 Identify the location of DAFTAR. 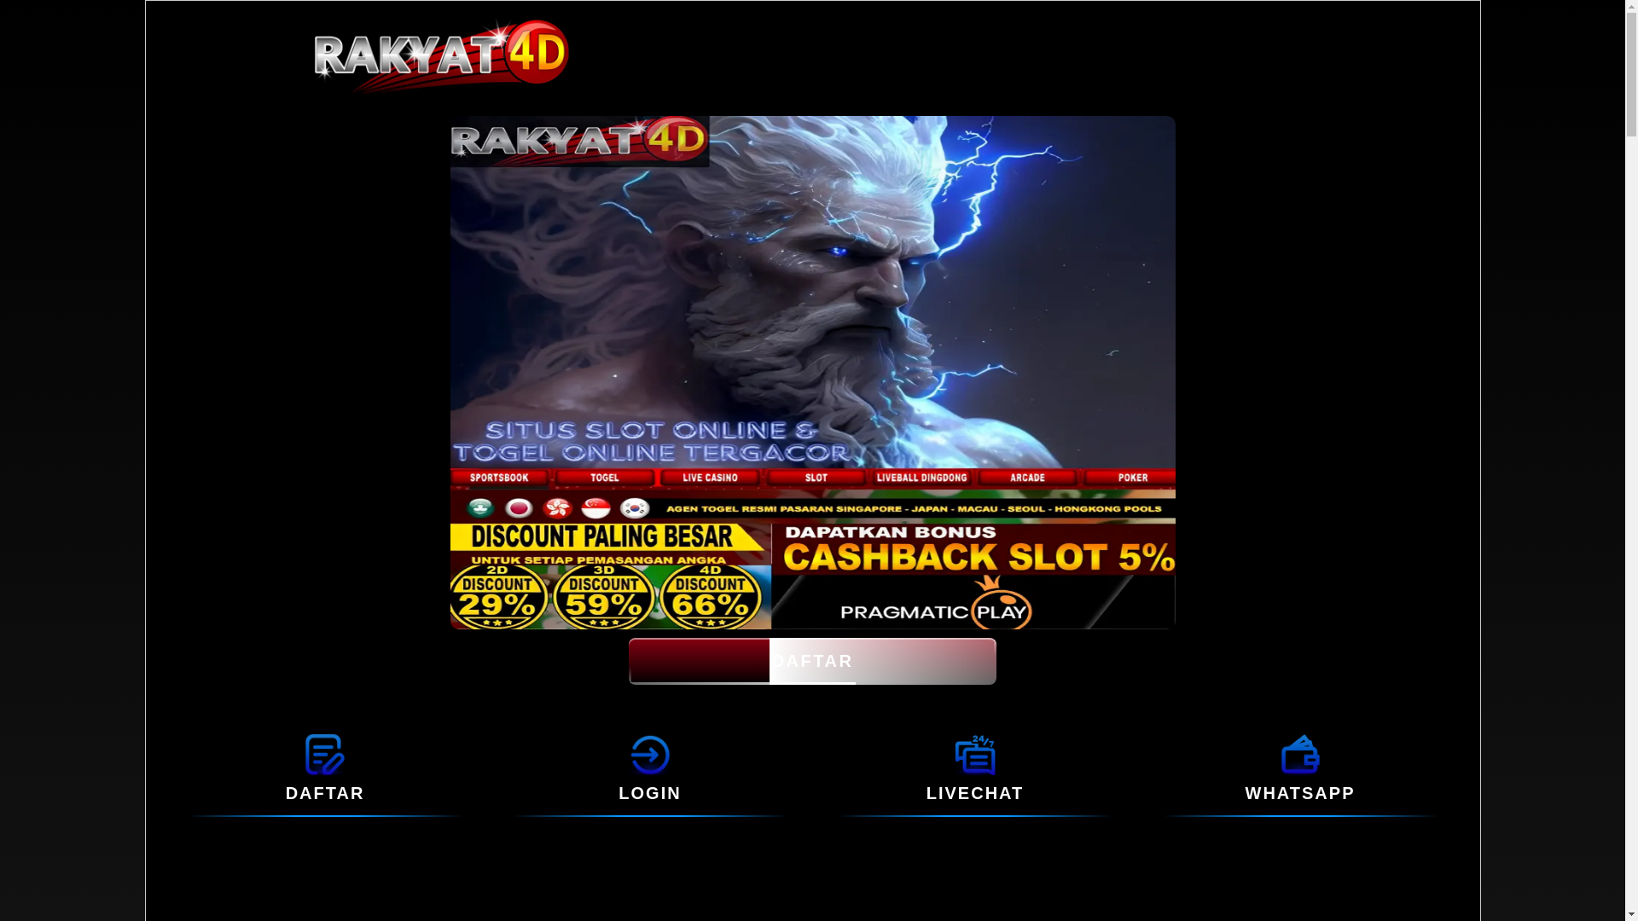
(812, 662).